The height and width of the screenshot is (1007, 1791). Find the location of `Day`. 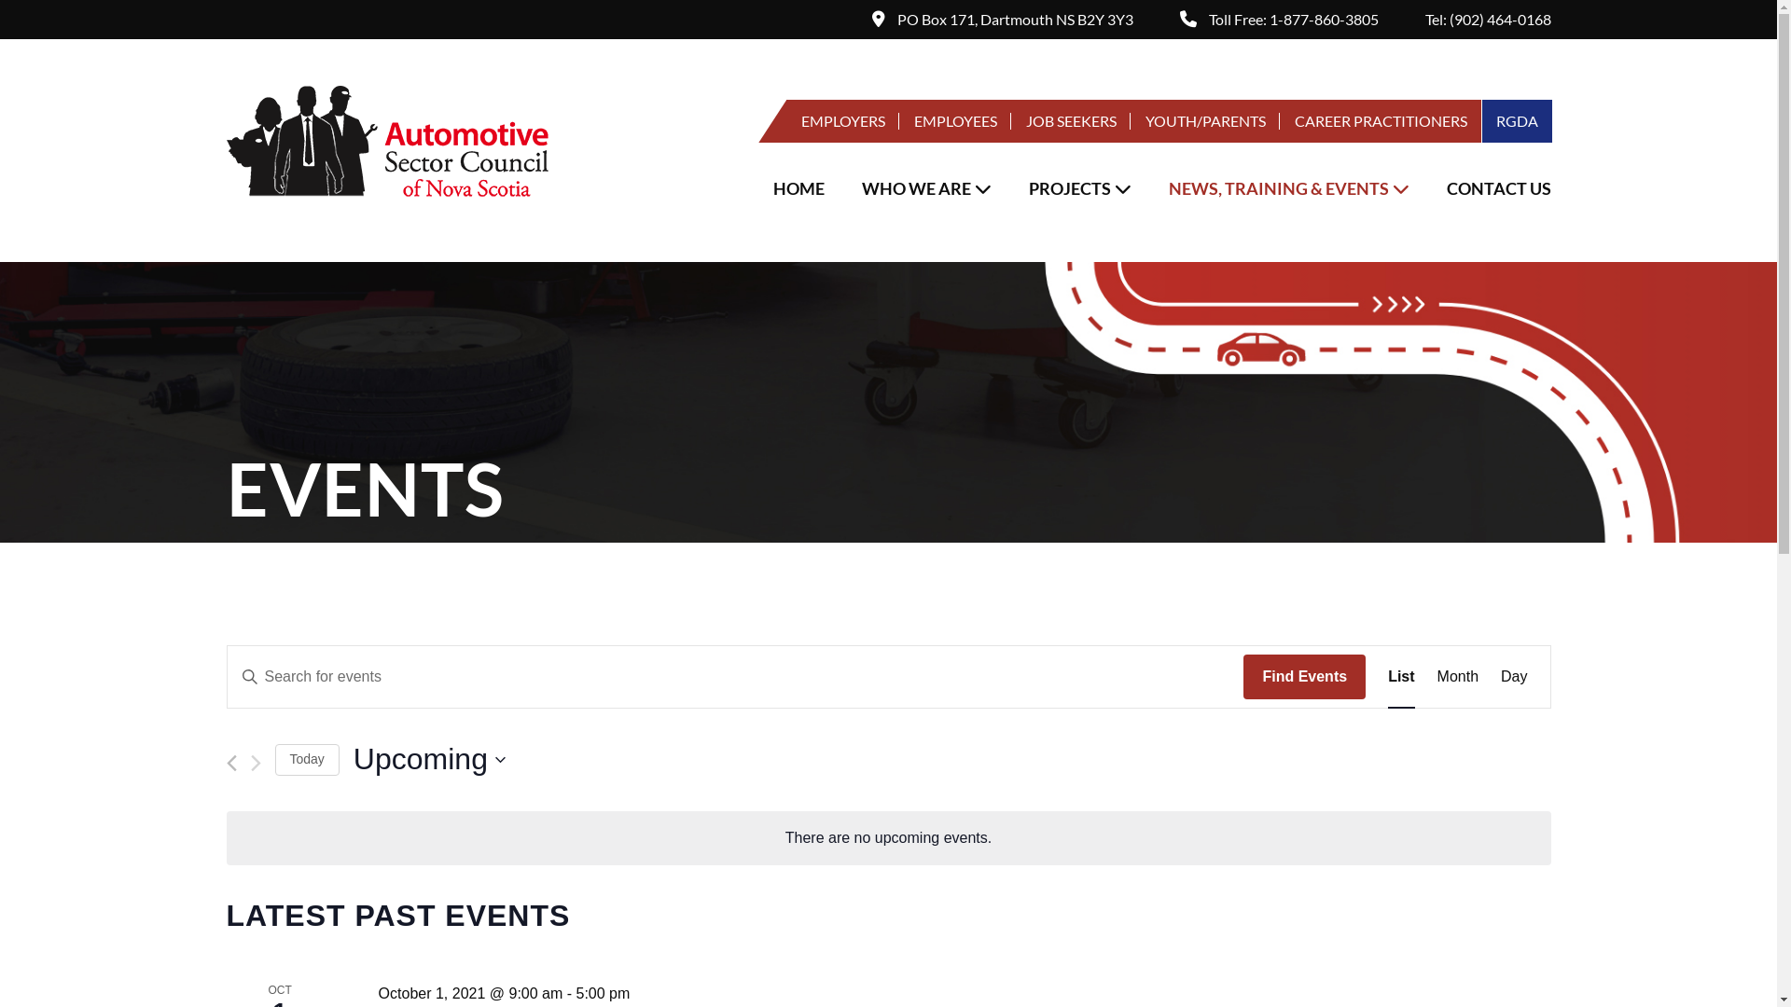

Day is located at coordinates (1514, 677).